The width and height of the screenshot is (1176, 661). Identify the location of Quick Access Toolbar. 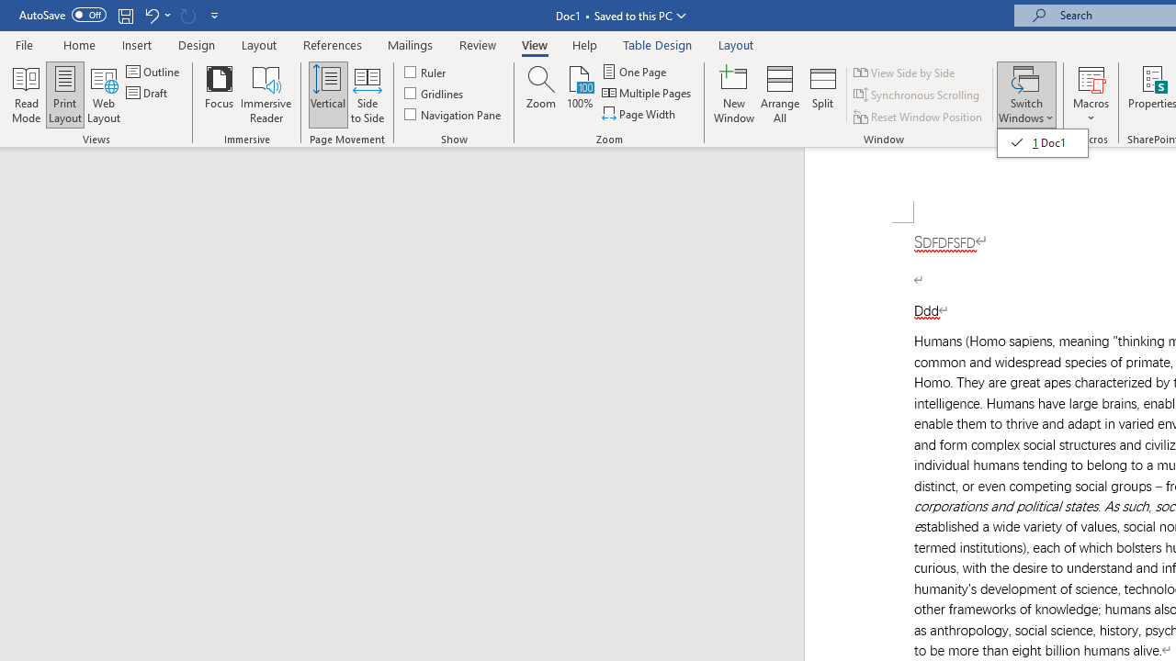
(121, 15).